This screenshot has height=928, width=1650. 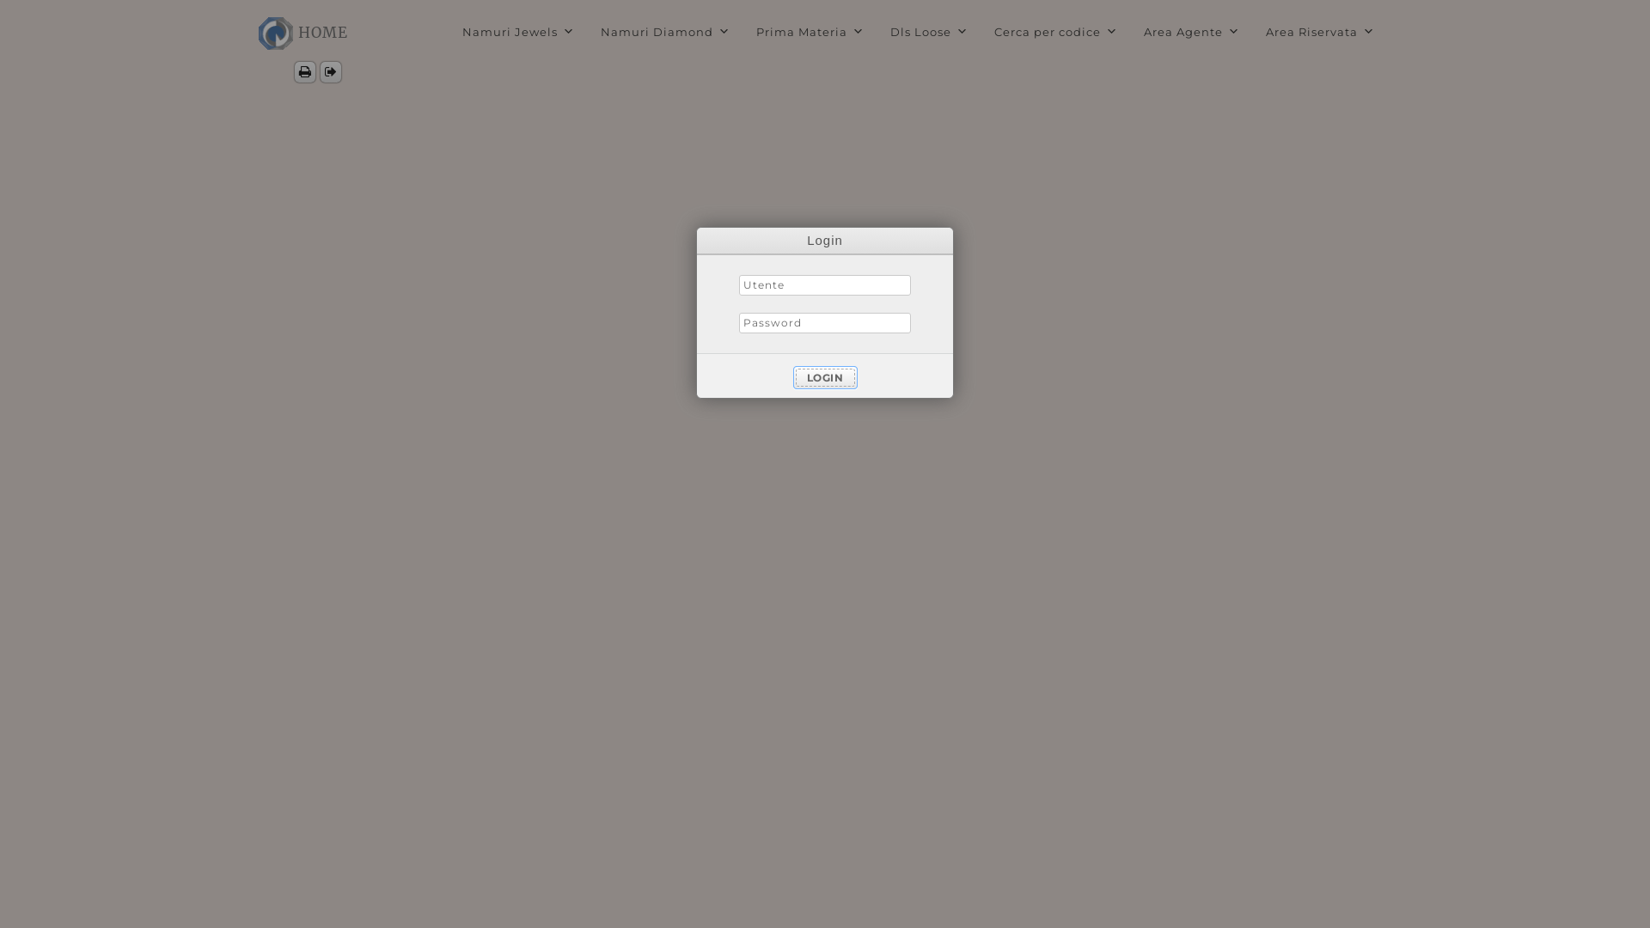 What do you see at coordinates (810, 32) in the screenshot?
I see `Prima Materia` at bounding box center [810, 32].